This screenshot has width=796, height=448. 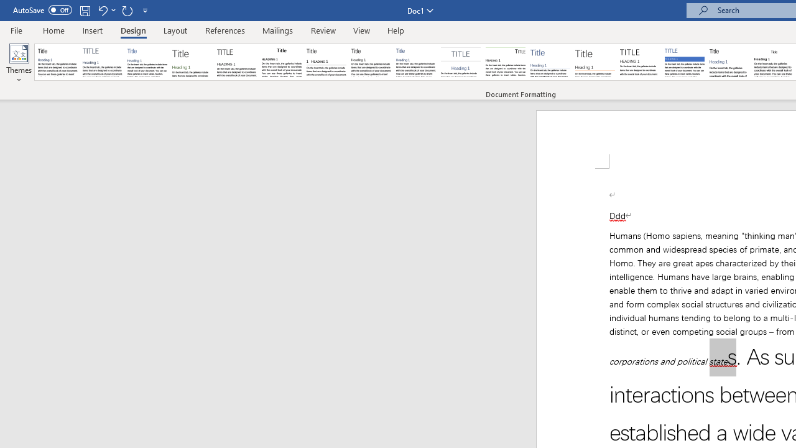 What do you see at coordinates (147, 62) in the screenshot?
I see `Basic (Simple)` at bounding box center [147, 62].